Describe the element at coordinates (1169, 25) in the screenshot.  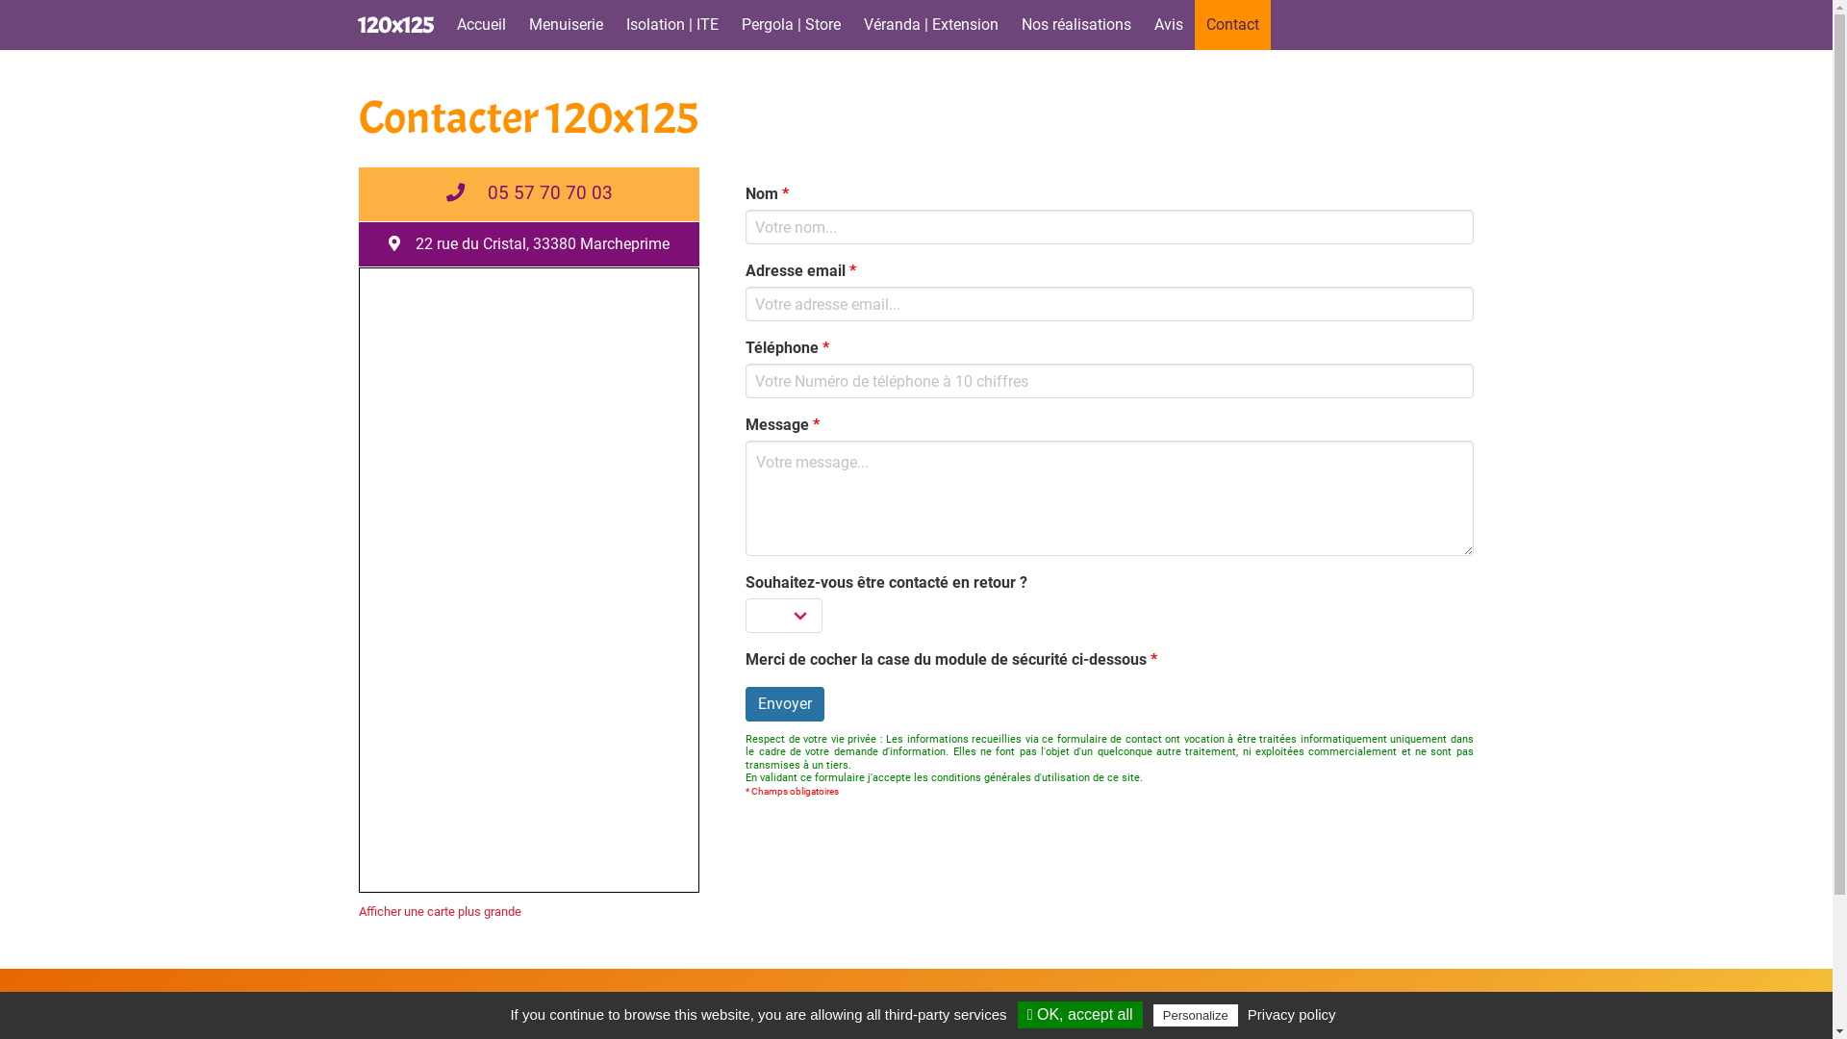
I see `Avis` at that location.